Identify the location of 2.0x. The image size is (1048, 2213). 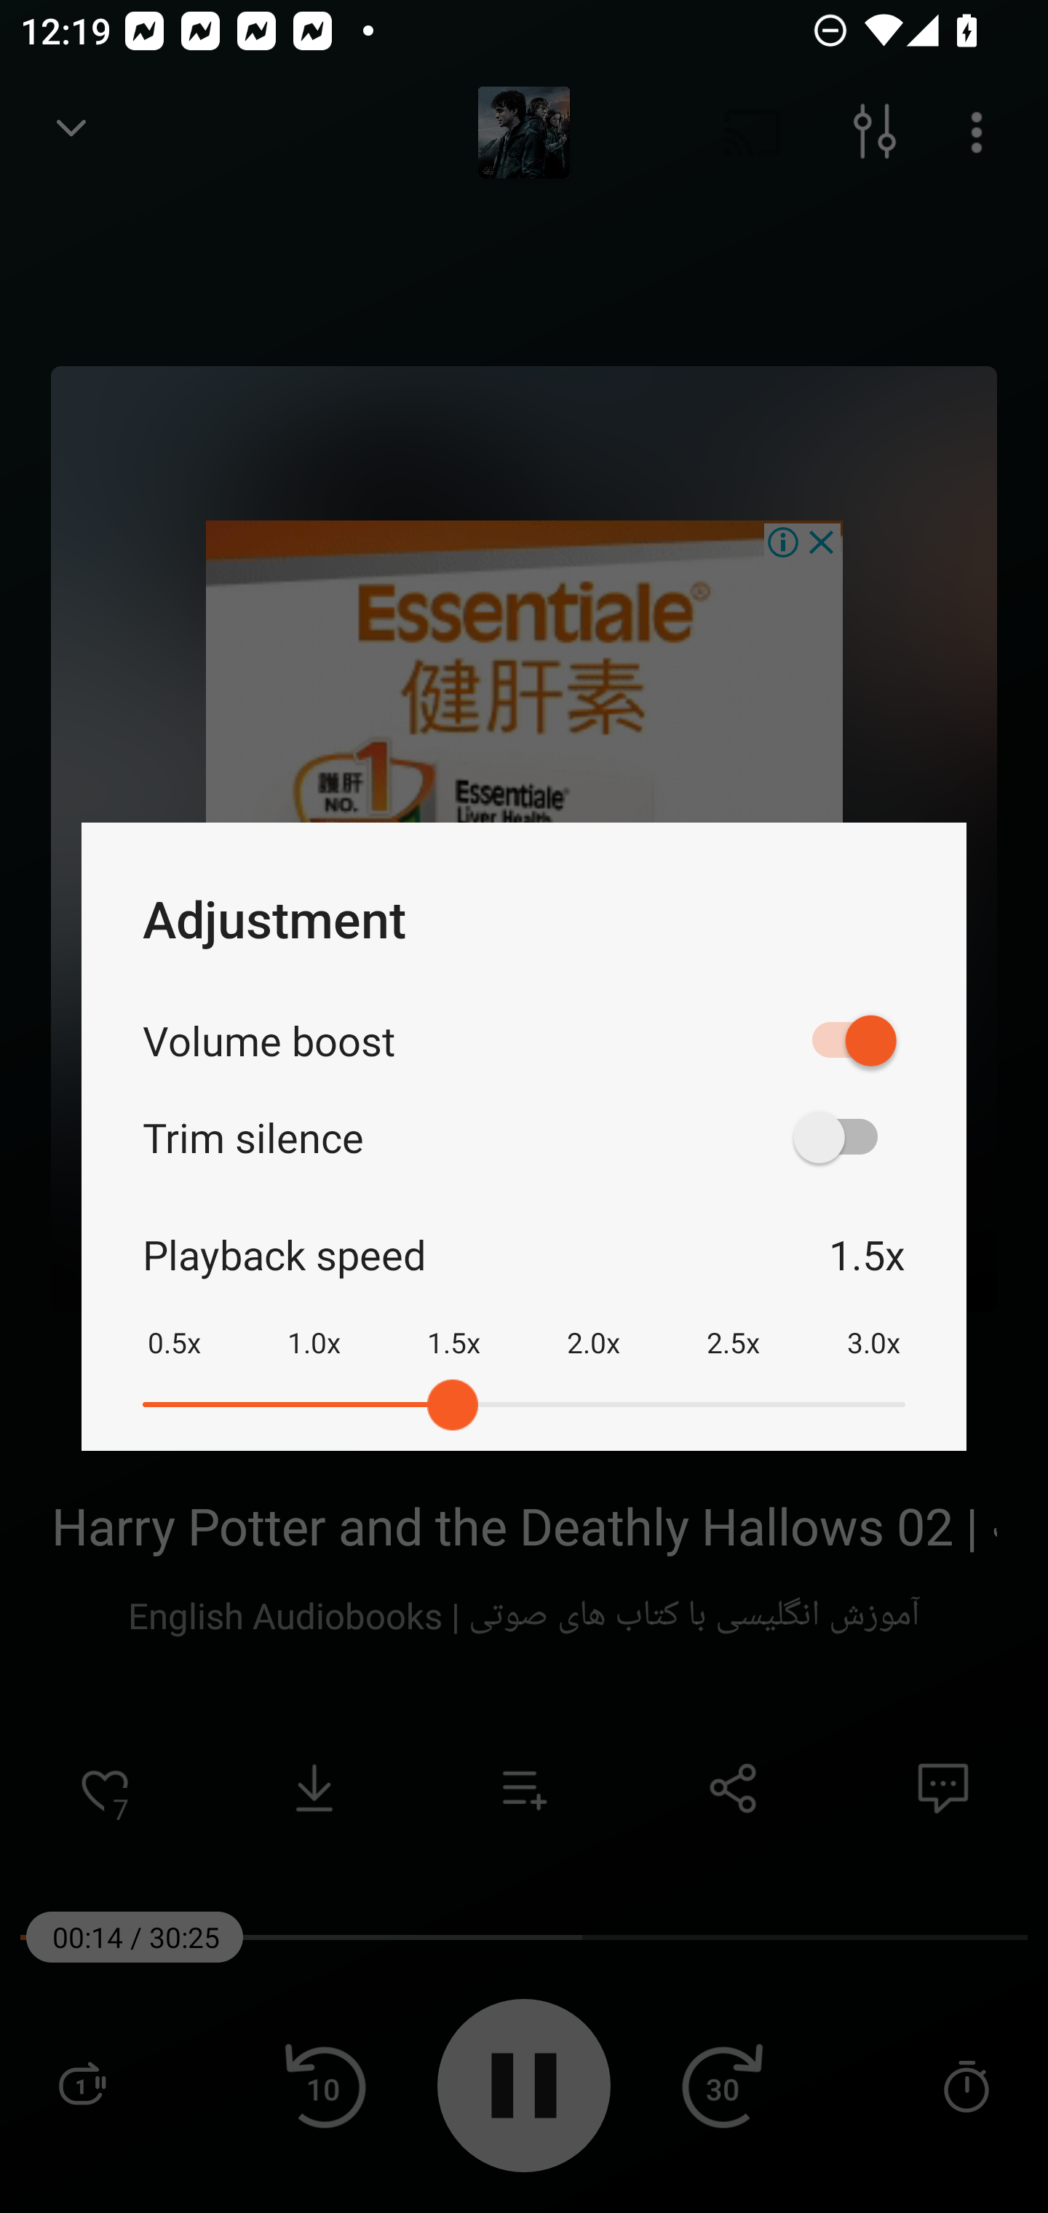
(593, 1323).